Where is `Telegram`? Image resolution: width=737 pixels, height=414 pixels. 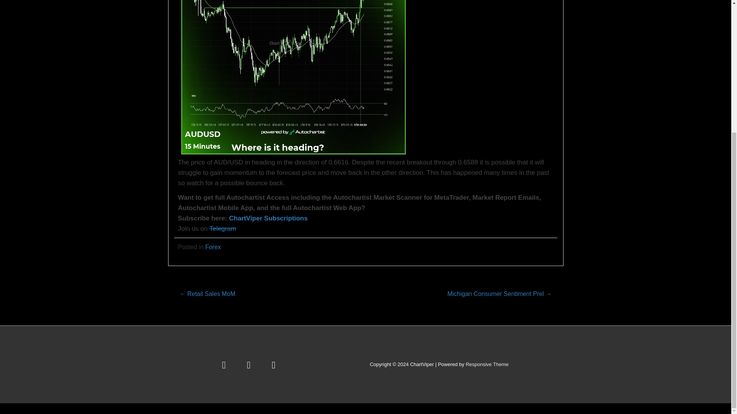 Telegram is located at coordinates (223, 228).